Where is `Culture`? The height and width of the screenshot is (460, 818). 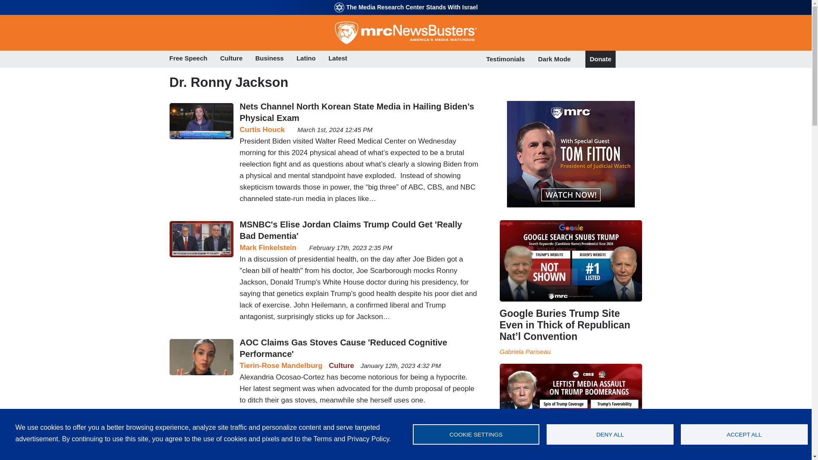
Culture is located at coordinates (231, 59).